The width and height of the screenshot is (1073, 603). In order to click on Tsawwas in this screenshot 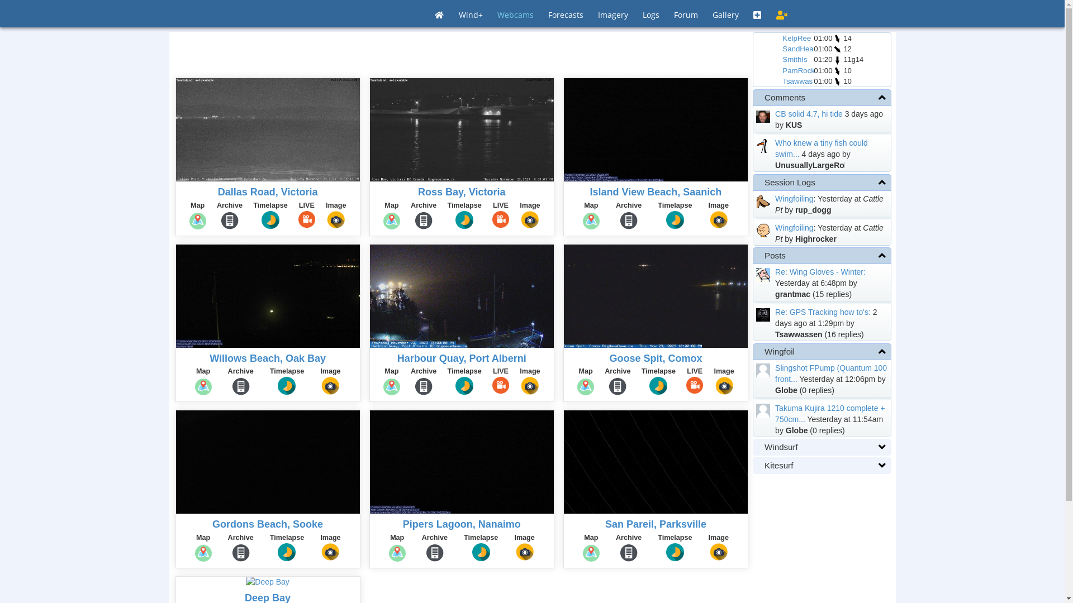, I will do `click(797, 82)`.